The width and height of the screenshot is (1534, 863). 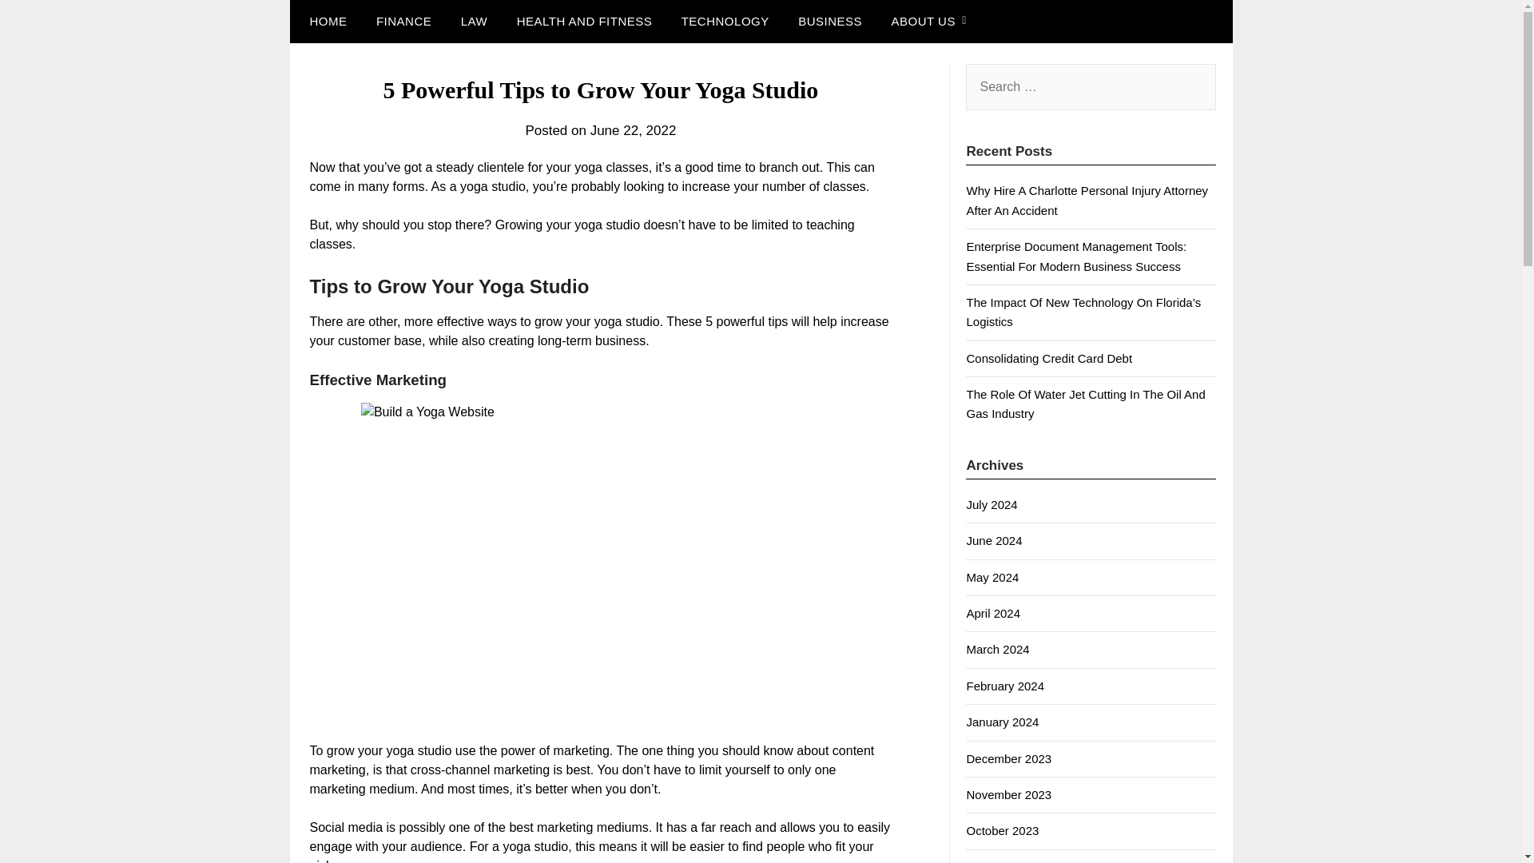 I want to click on October 2023, so click(x=1002, y=830).